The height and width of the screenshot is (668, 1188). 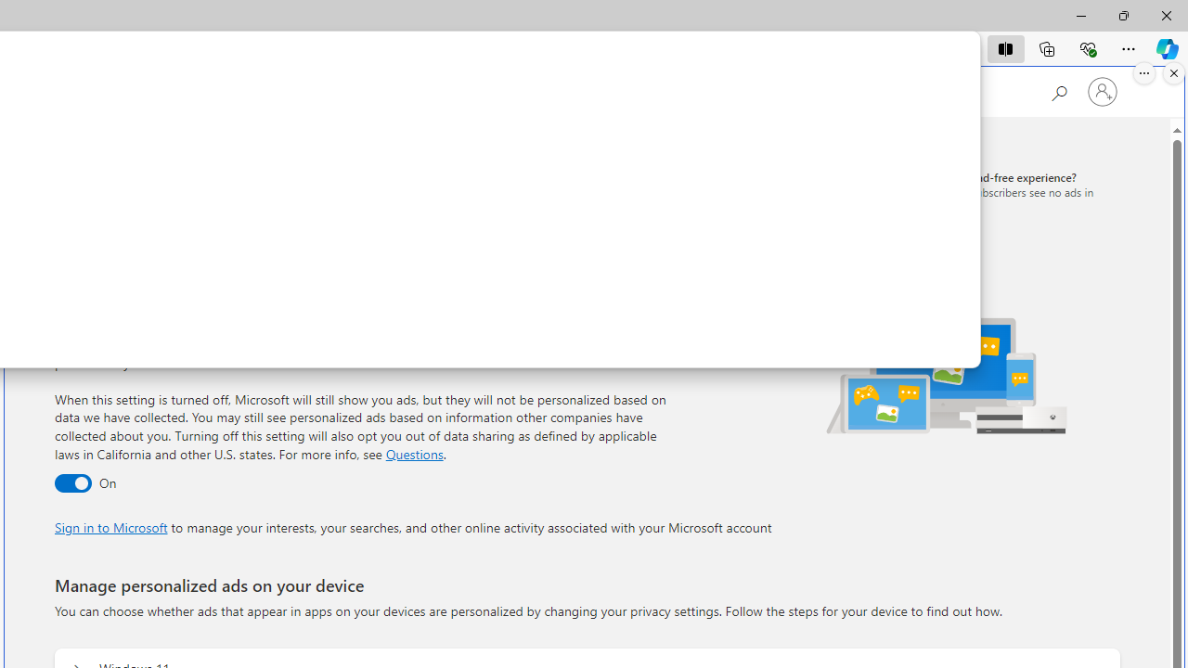 I want to click on More options., so click(x=1144, y=73).